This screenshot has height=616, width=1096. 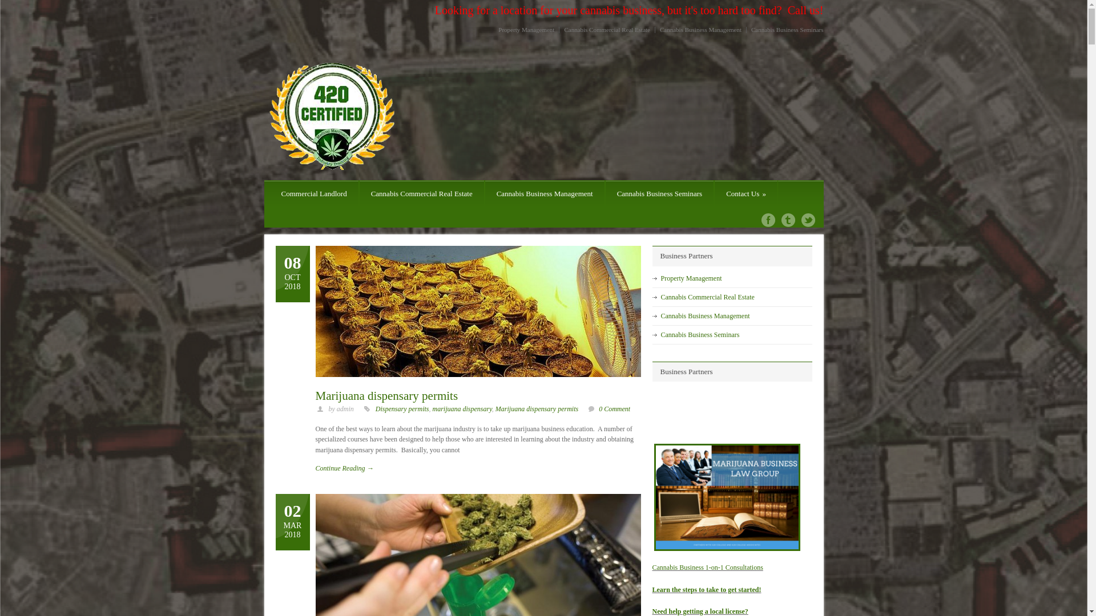 I want to click on Need help getting a local license?, so click(x=700, y=611).